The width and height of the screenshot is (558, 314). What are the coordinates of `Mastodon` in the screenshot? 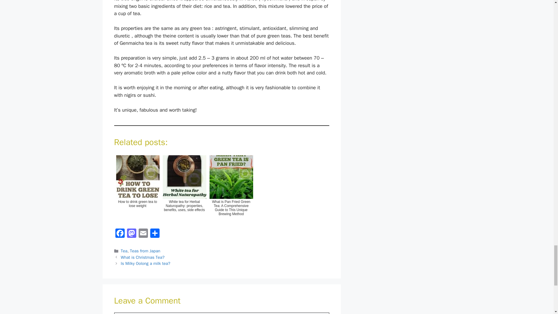 It's located at (131, 234).